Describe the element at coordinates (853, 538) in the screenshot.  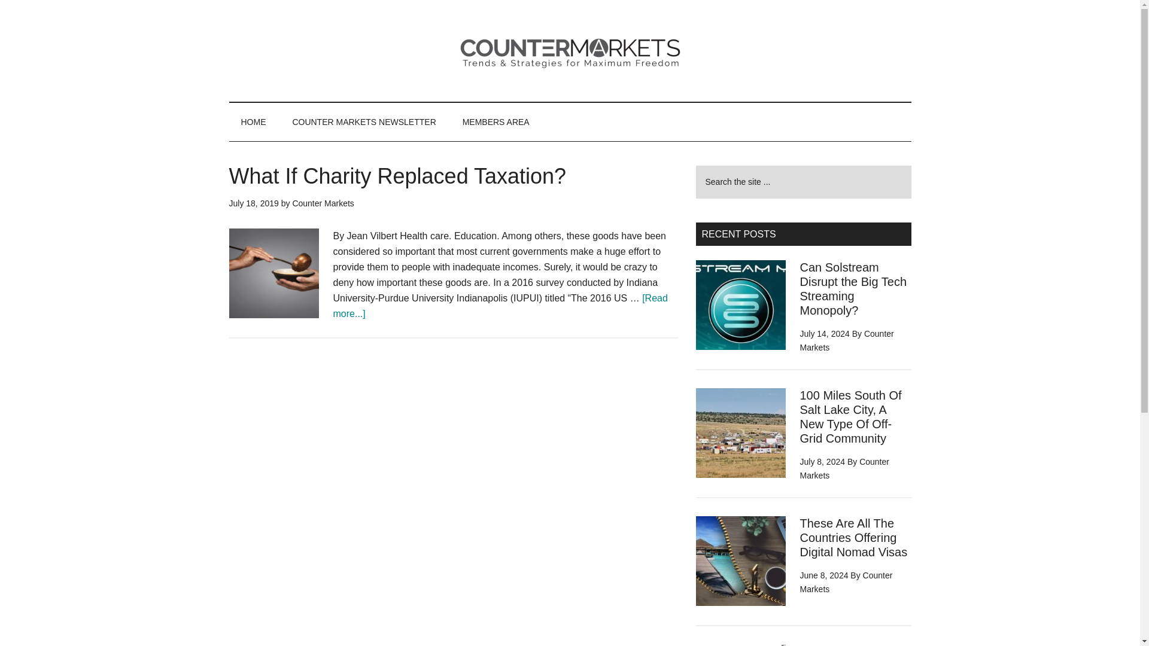
I see `These Are All The Countries Offering Digital Nomad Visas` at that location.